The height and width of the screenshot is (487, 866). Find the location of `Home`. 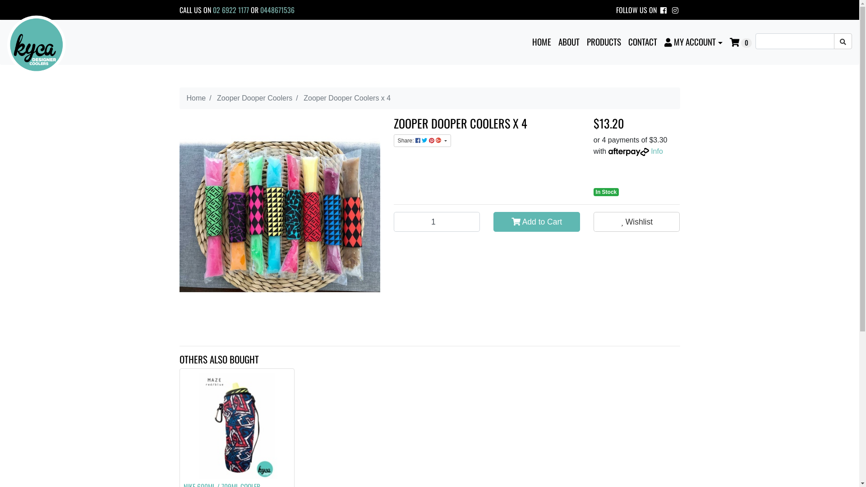

Home is located at coordinates (197, 98).